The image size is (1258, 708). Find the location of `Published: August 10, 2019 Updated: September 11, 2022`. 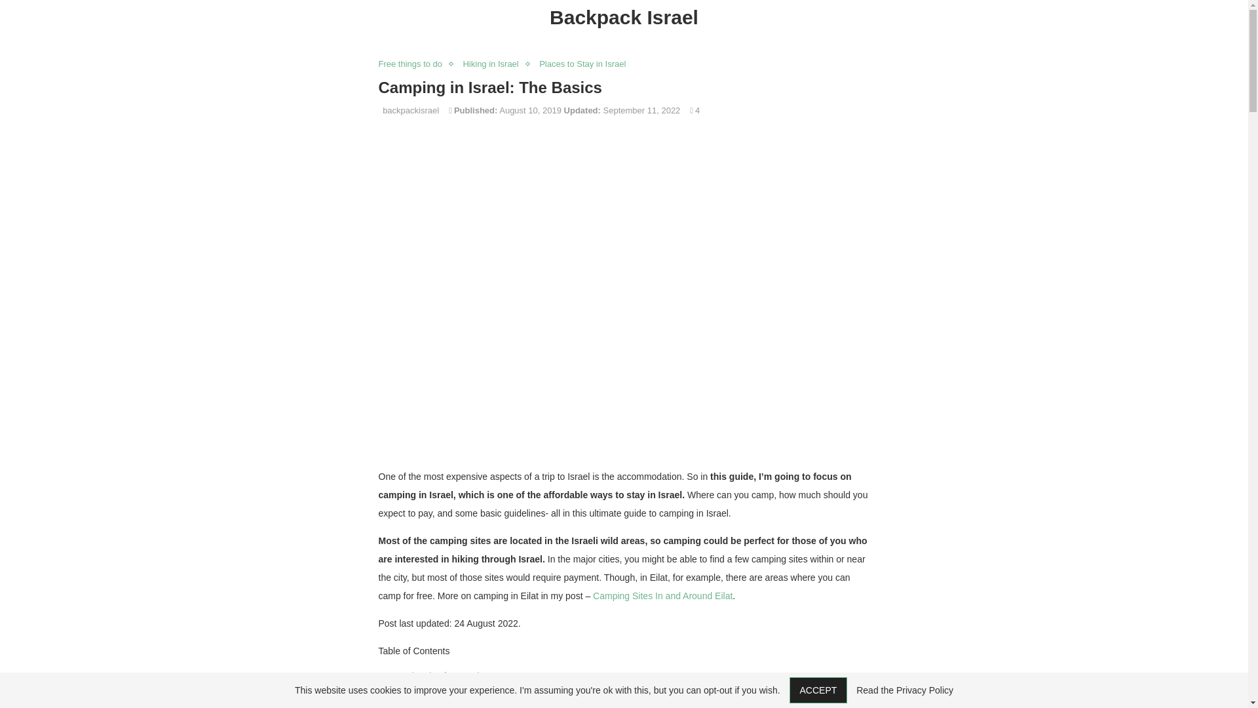

Published: August 10, 2019 Updated: September 11, 2022 is located at coordinates (567, 110).